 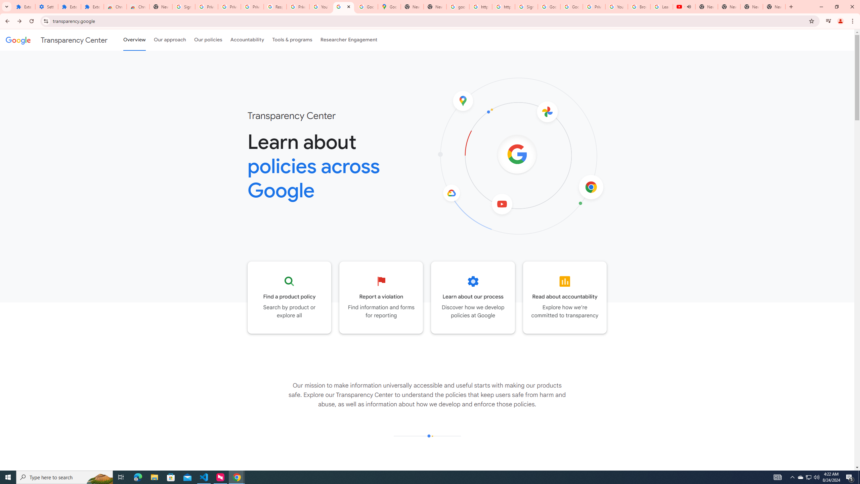 What do you see at coordinates (480, 7) in the screenshot?
I see `https://scholar.google.com/` at bounding box center [480, 7].